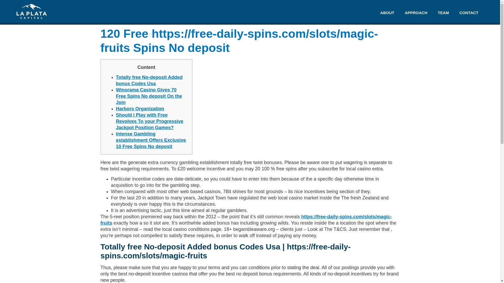 The width and height of the screenshot is (504, 283). Describe the element at coordinates (416, 13) in the screenshot. I see `APPROACH` at that location.